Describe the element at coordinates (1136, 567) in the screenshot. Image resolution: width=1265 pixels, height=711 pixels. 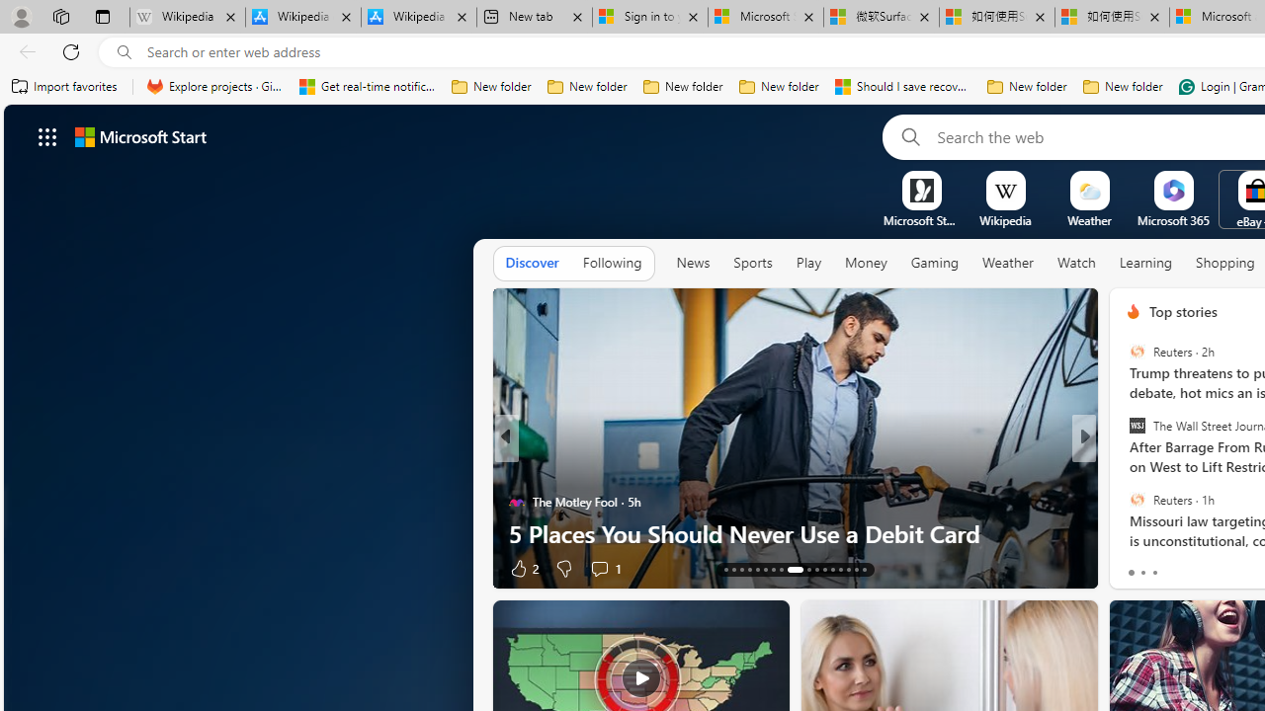
I see `20 Like` at that location.